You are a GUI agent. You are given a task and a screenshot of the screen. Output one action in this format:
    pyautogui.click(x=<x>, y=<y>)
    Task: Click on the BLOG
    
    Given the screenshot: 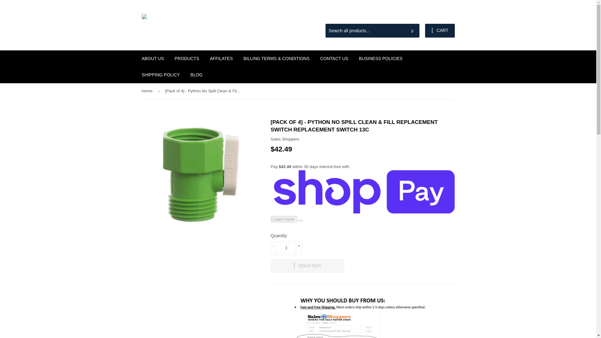 What is the action you would take?
    pyautogui.click(x=197, y=74)
    